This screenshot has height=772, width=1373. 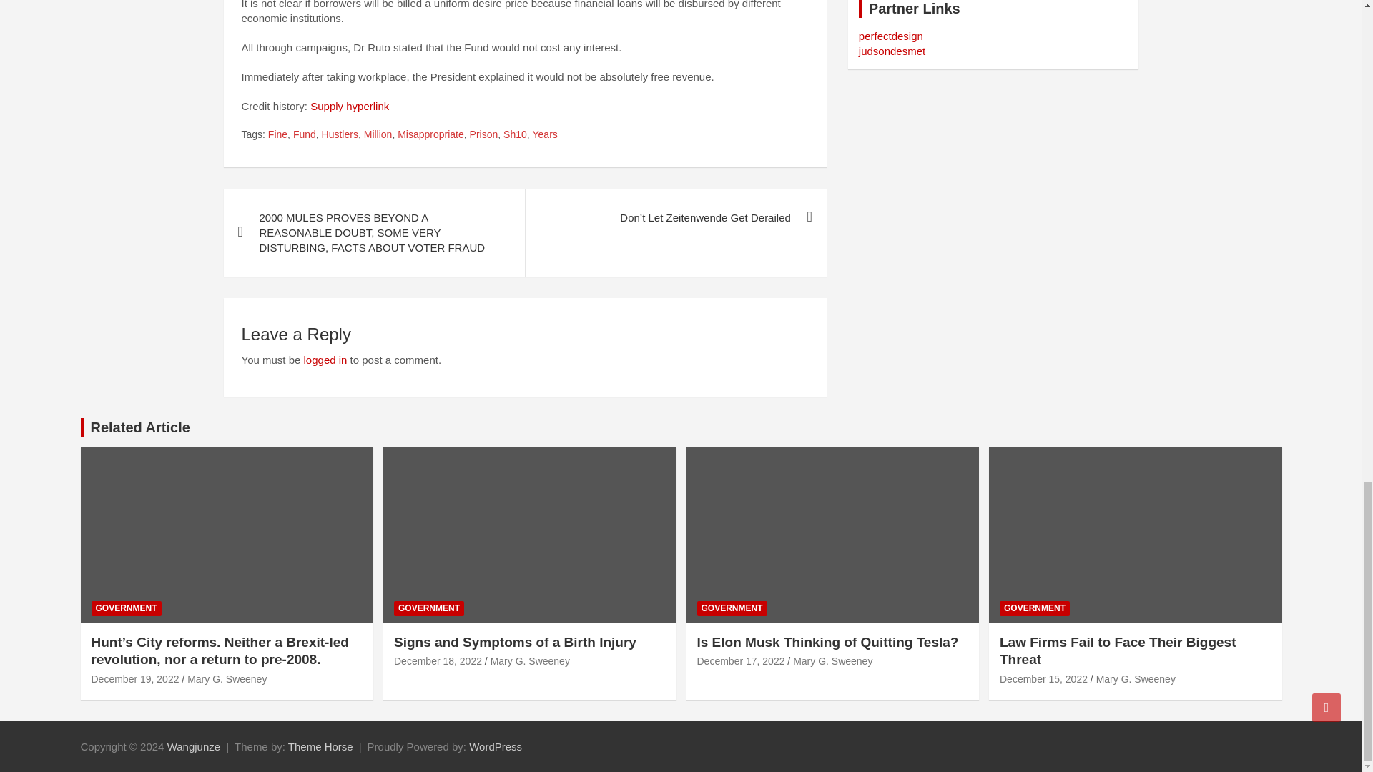 What do you see at coordinates (378, 134) in the screenshot?
I see `Million` at bounding box center [378, 134].